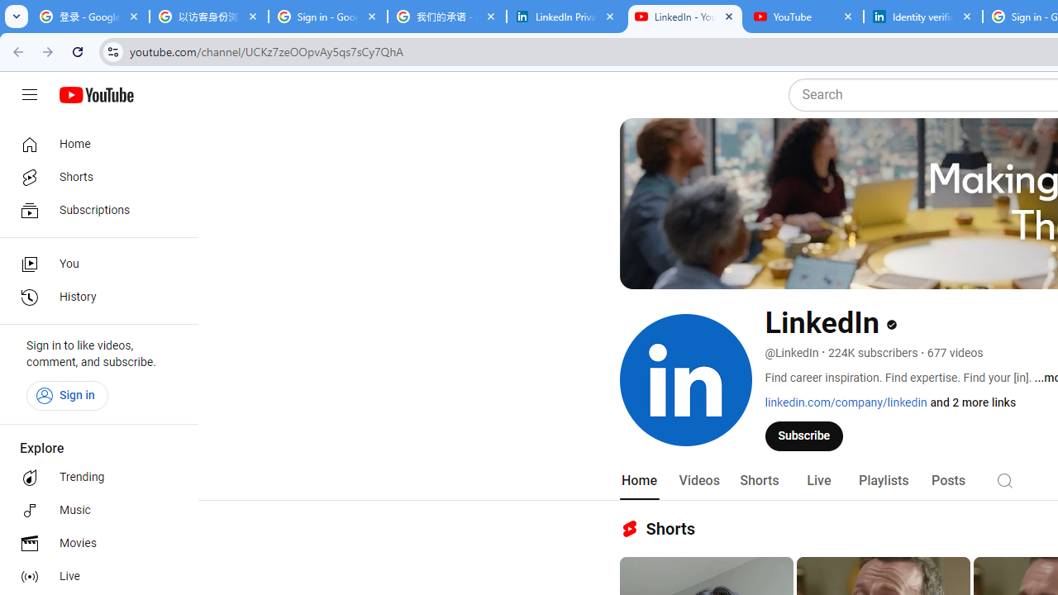 The height and width of the screenshot is (595, 1058). Describe the element at coordinates (565, 17) in the screenshot. I see `LinkedIn Privacy Policy` at that location.